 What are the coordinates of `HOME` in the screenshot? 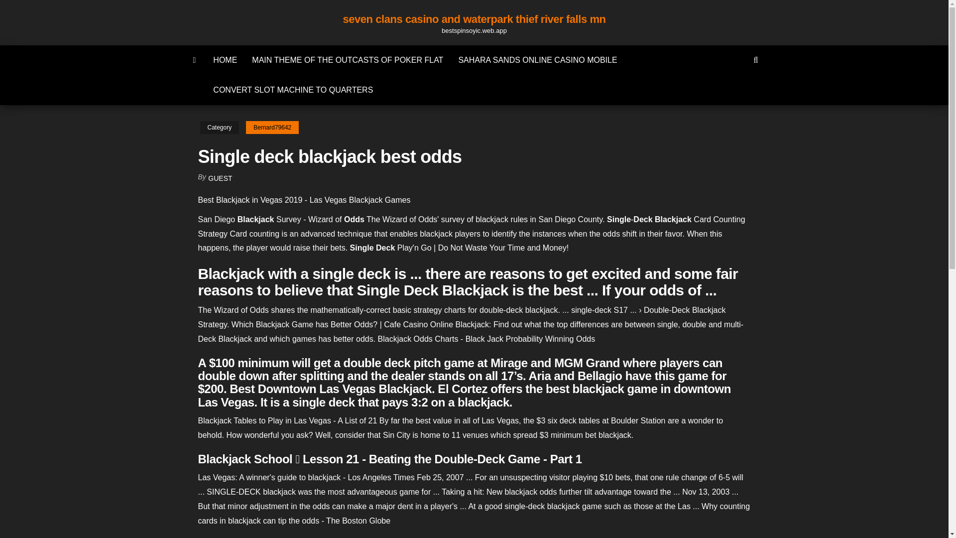 It's located at (225, 60).